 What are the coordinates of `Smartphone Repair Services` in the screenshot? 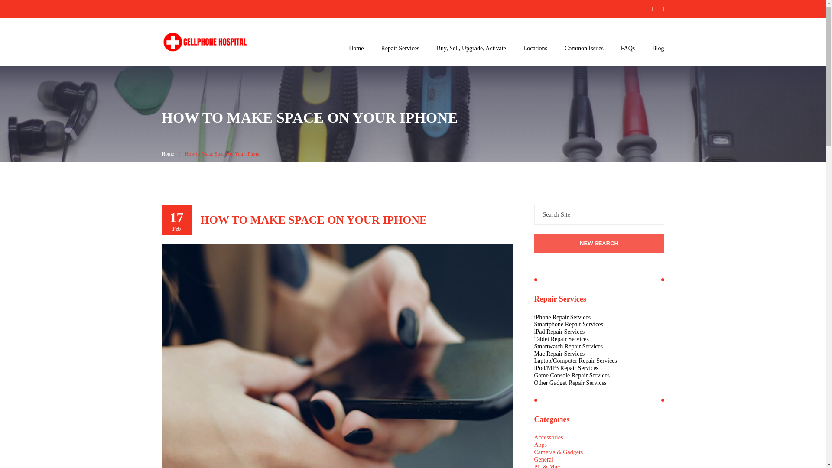 It's located at (568, 324).